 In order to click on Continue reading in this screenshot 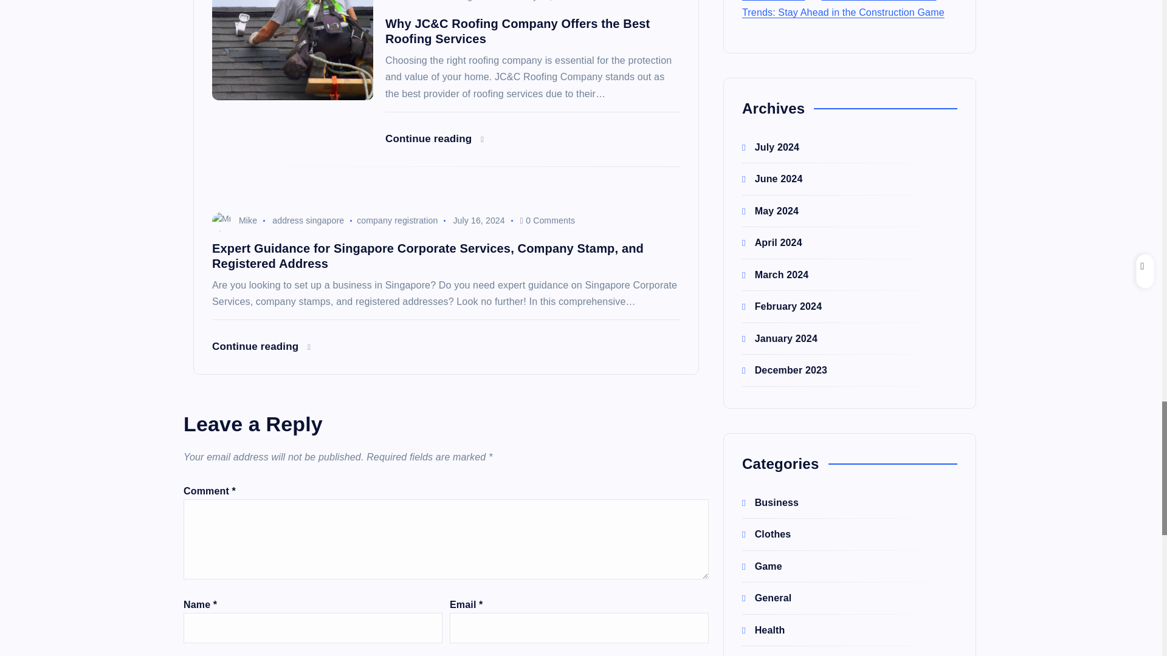, I will do `click(434, 138)`.